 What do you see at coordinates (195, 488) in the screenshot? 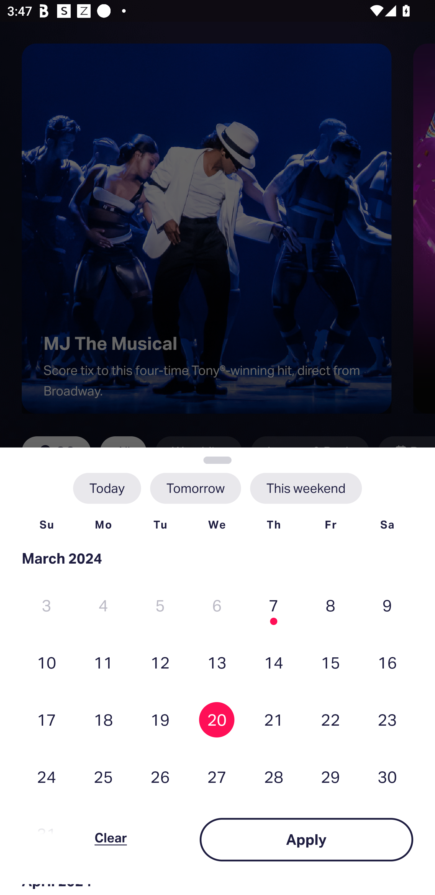
I see `Tomorrow` at bounding box center [195, 488].